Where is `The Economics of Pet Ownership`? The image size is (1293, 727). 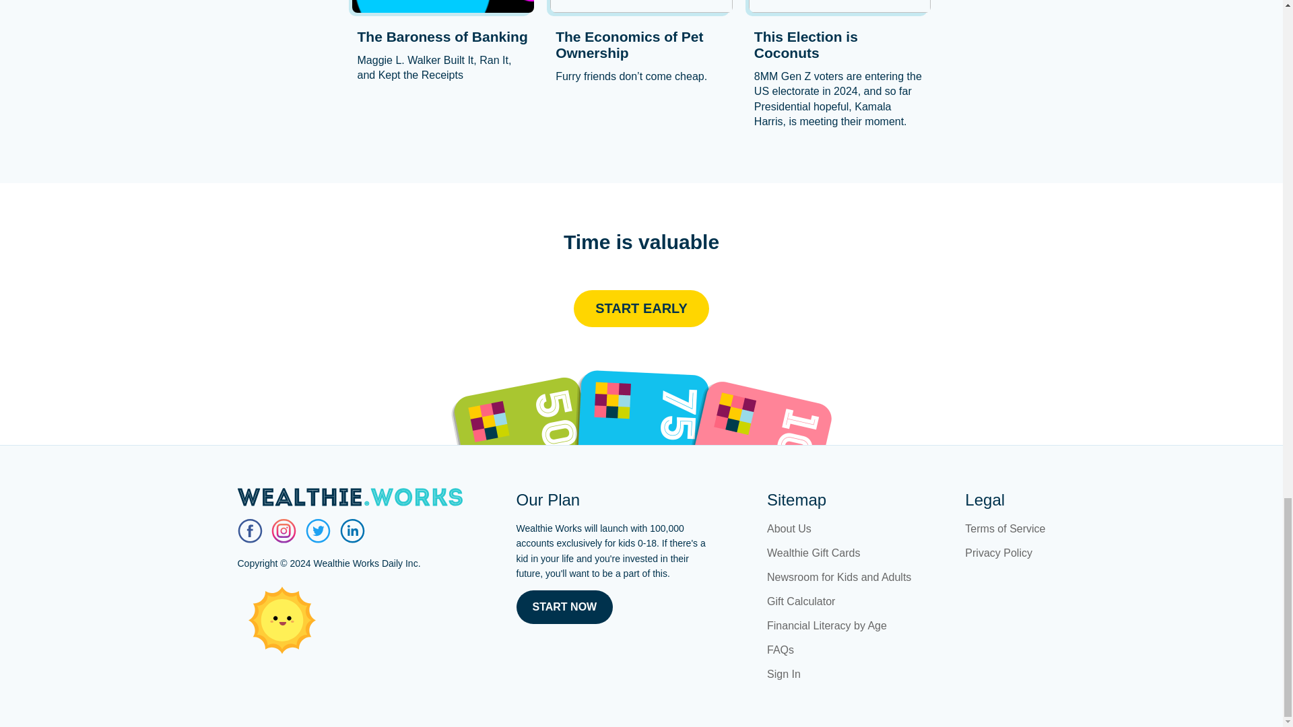 The Economics of Pet Ownership is located at coordinates (641, 44).